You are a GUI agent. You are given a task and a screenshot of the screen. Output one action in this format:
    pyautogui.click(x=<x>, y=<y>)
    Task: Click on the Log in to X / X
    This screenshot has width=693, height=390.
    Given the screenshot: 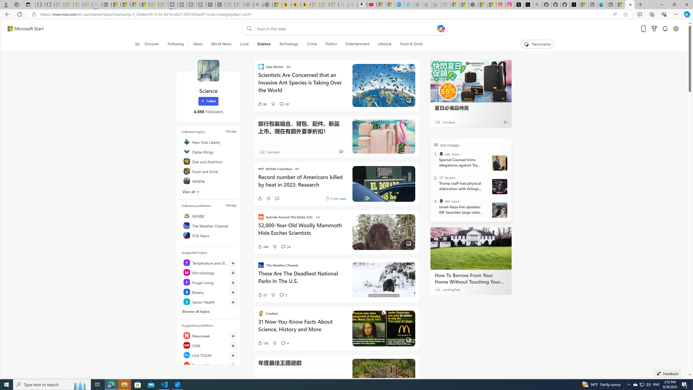 What is the action you would take?
    pyautogui.click(x=519, y=5)
    